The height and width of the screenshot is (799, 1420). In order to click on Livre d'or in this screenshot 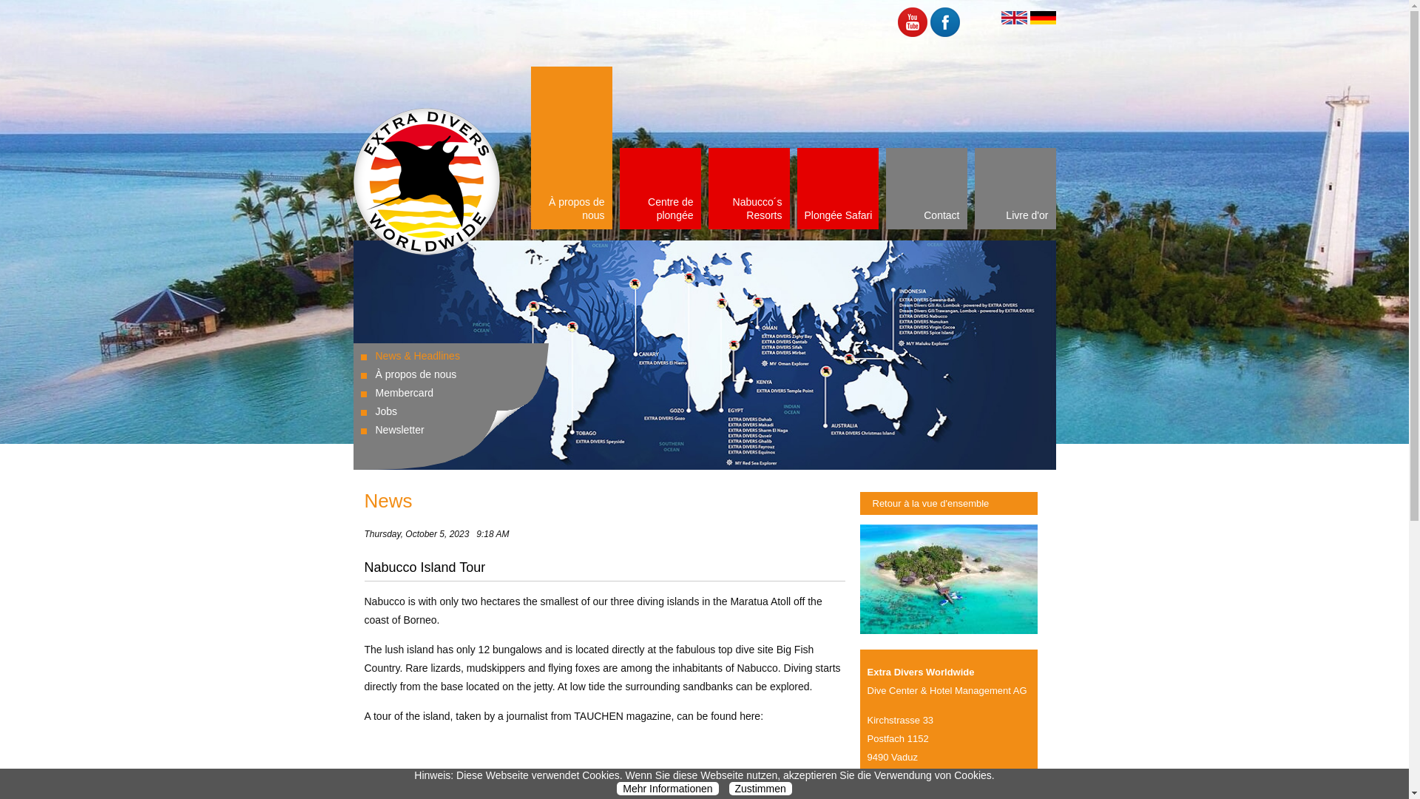, I will do `click(1015, 188)`.